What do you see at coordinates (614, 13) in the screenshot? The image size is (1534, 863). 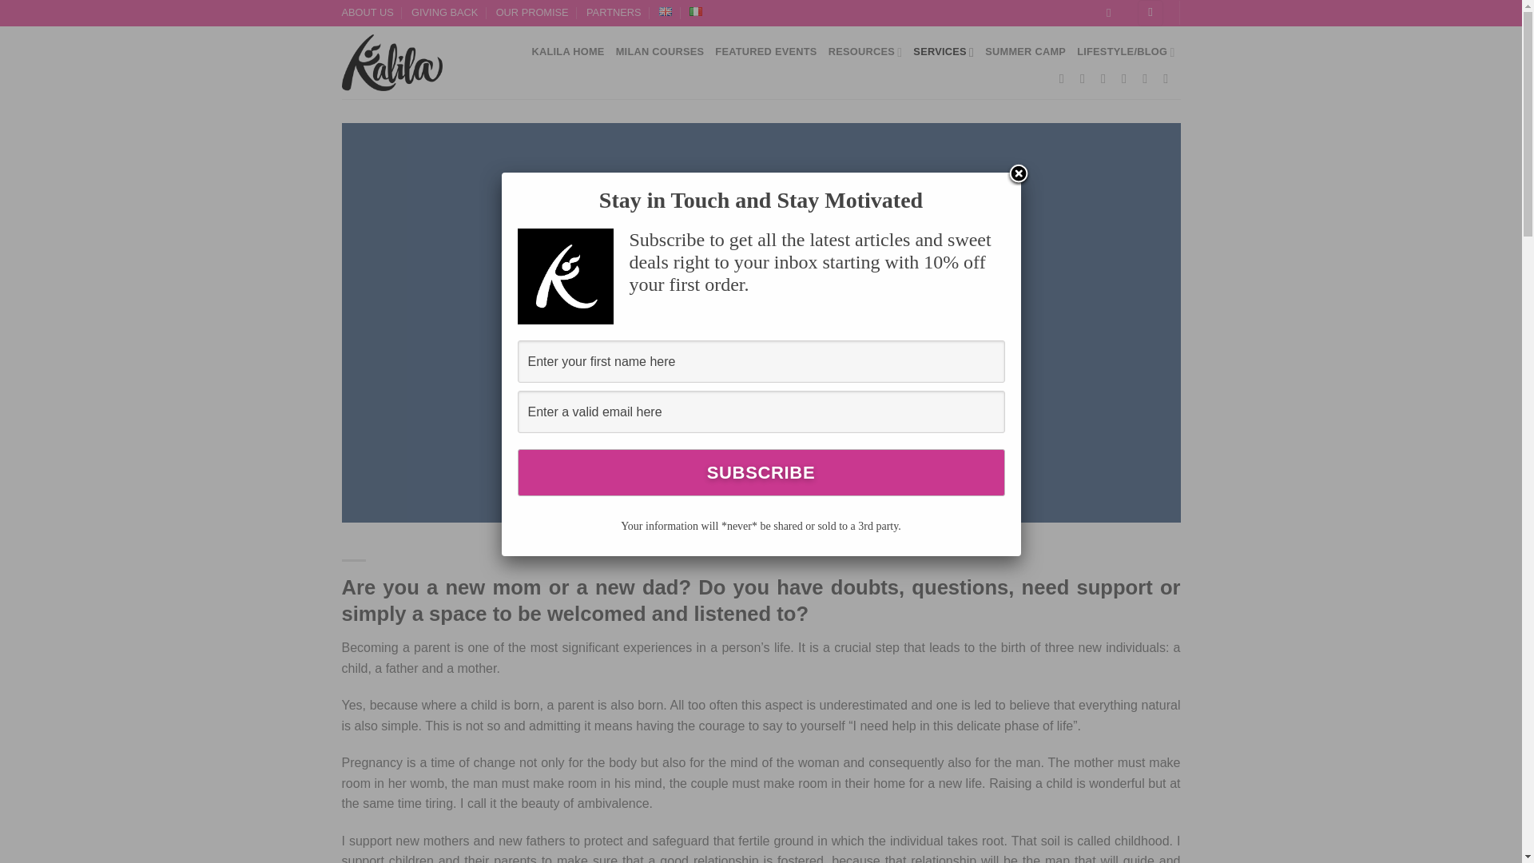 I see `PARTNERS` at bounding box center [614, 13].